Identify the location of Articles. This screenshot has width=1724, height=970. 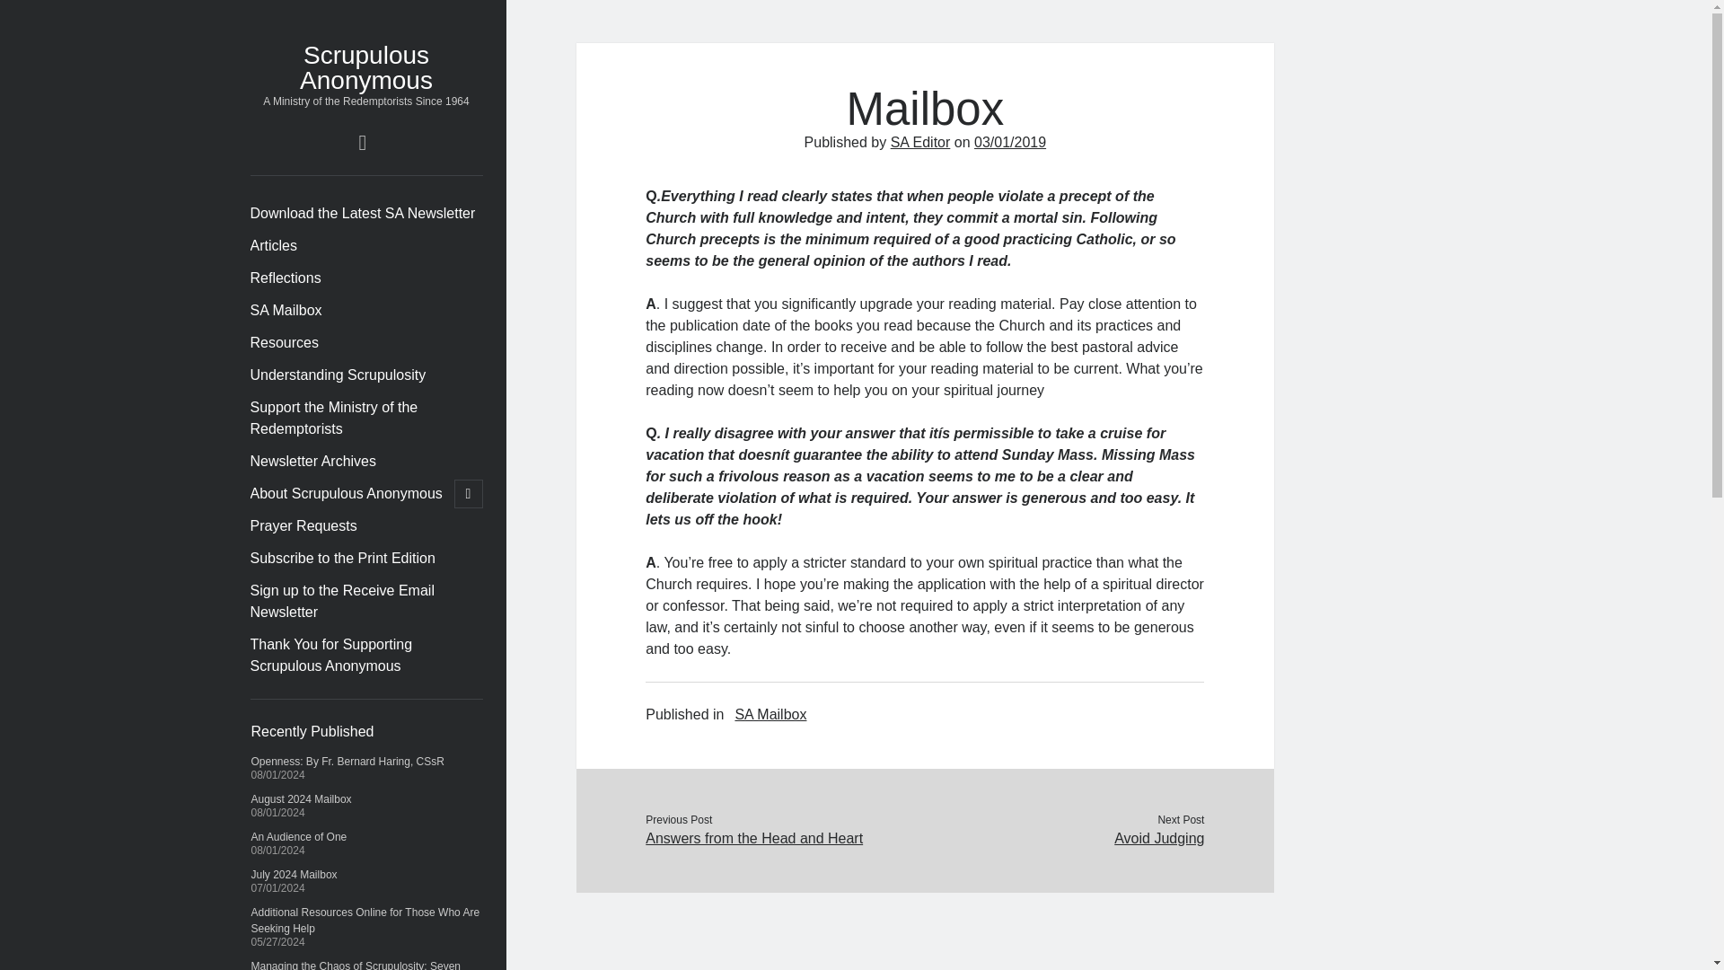
(273, 246).